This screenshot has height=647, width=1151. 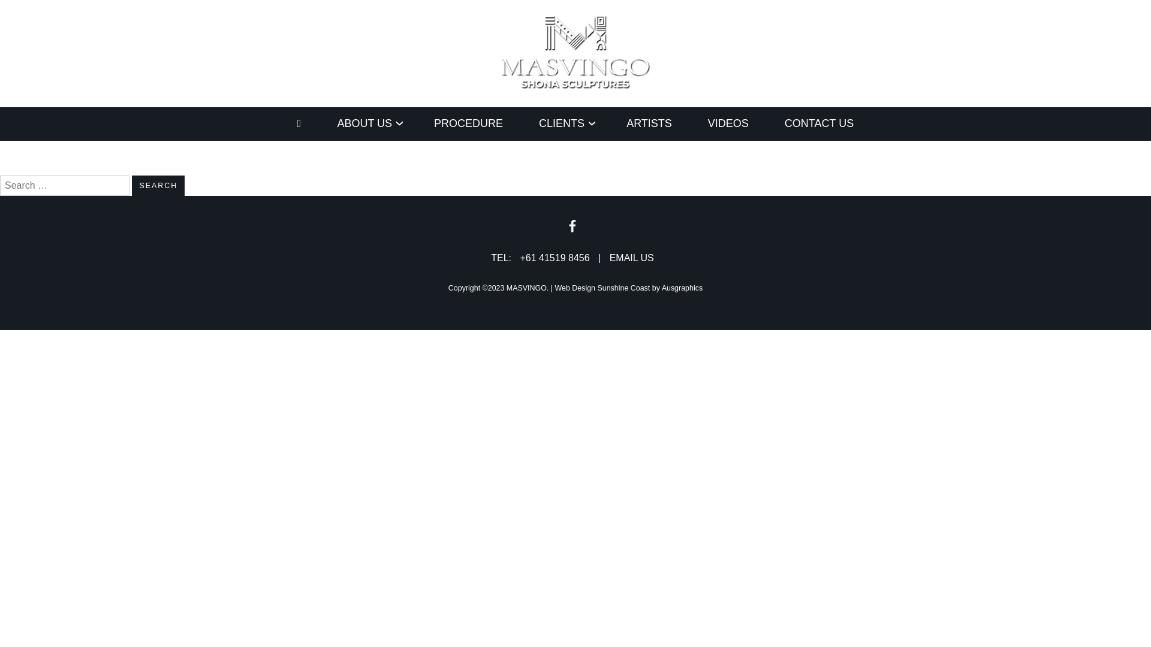 What do you see at coordinates (682, 288) in the screenshot?
I see `Ausgraphics` at bounding box center [682, 288].